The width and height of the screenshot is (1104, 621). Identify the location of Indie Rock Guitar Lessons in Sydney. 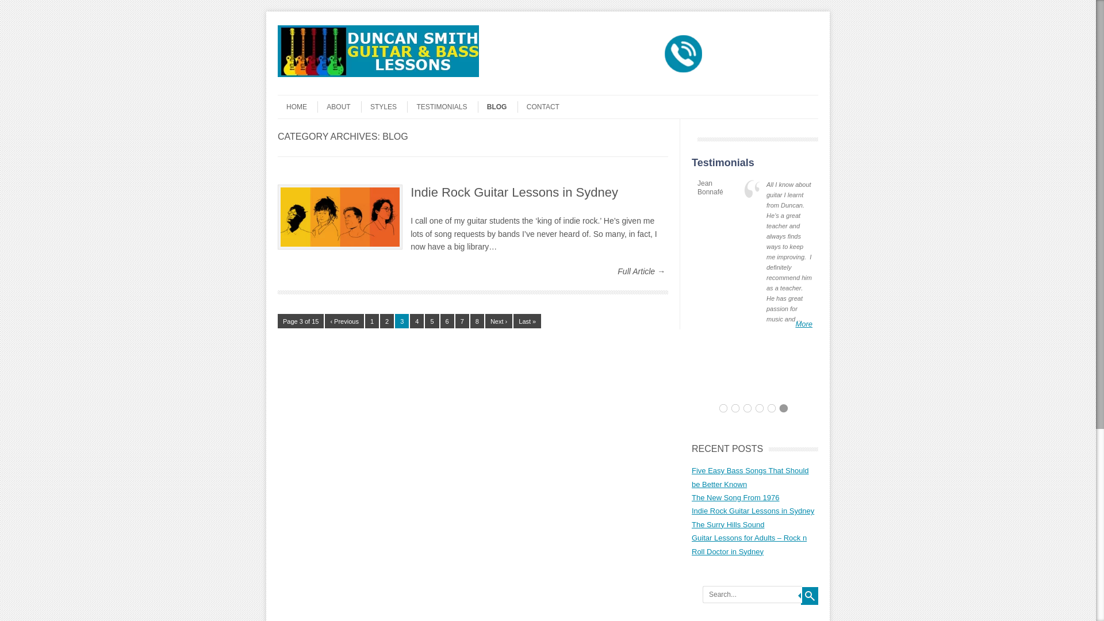
(514, 192).